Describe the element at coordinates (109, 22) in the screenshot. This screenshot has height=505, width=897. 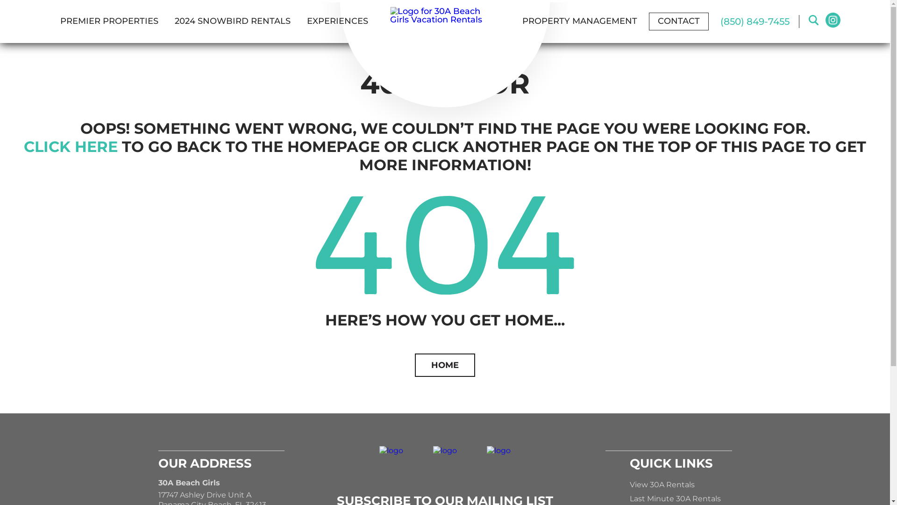
I see `PREMIER PROPERTIES` at that location.